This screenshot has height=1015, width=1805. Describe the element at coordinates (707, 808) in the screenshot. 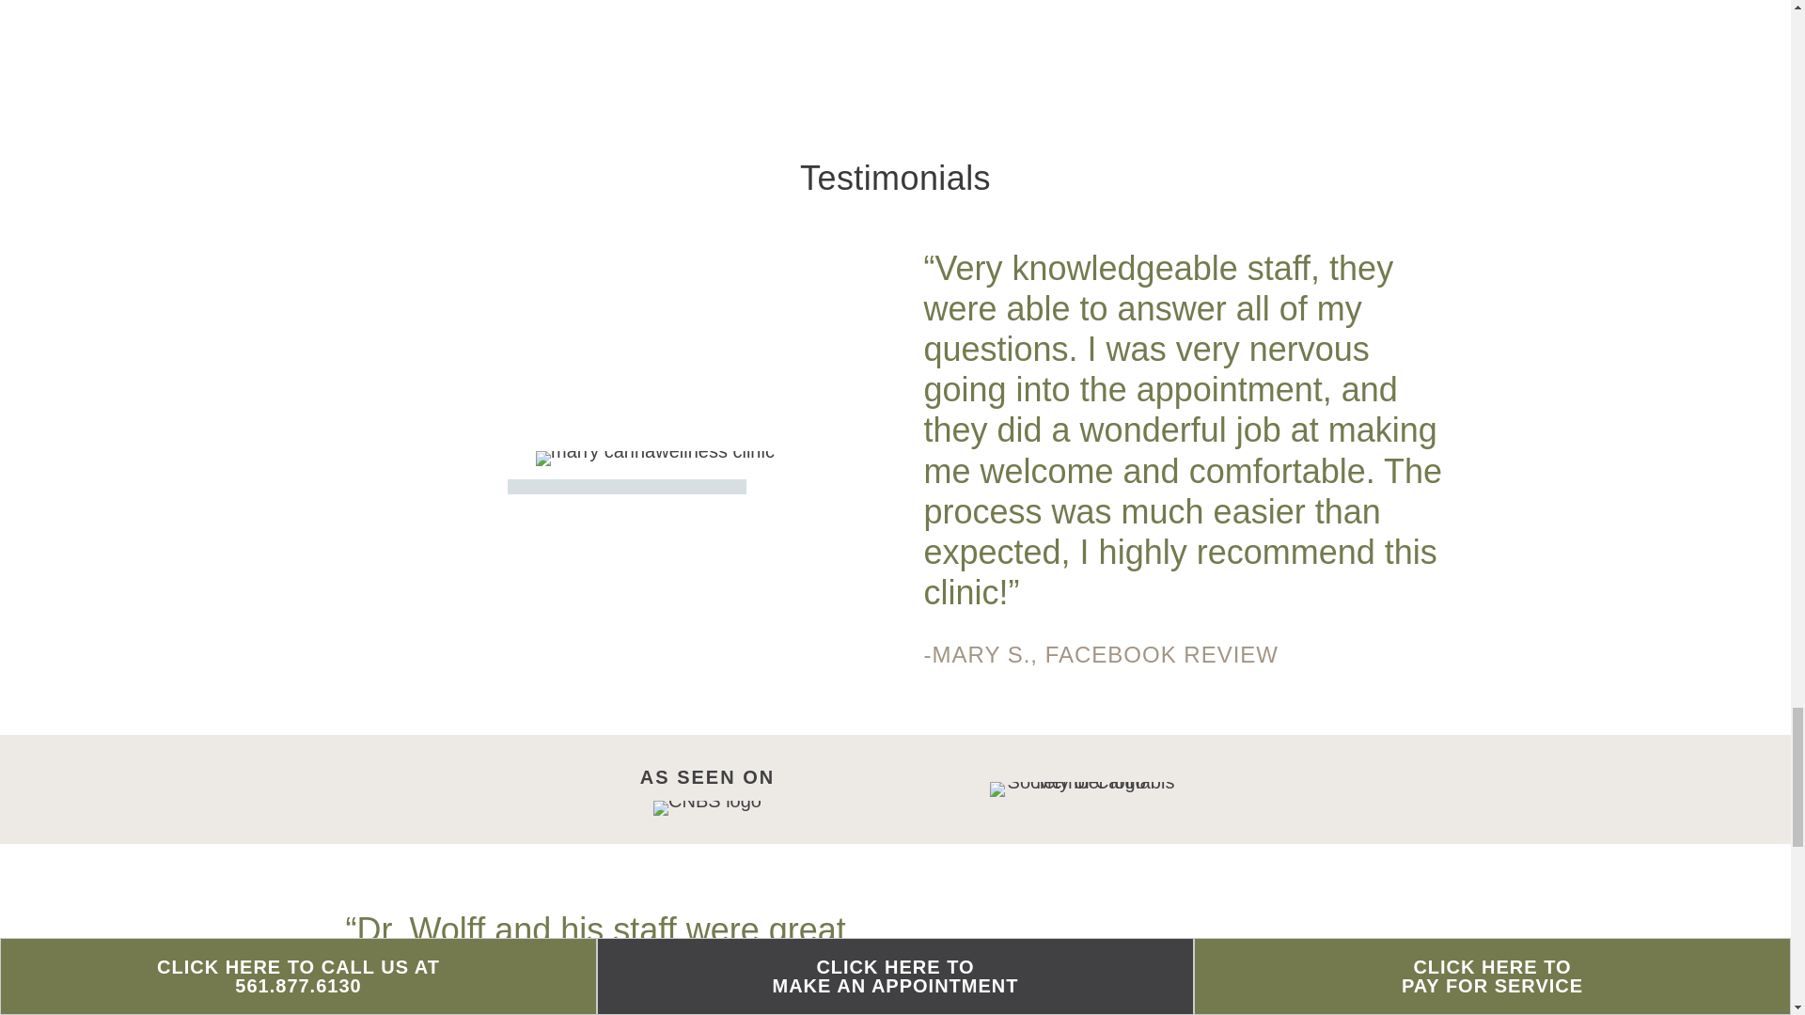

I see `CNBS logo` at that location.